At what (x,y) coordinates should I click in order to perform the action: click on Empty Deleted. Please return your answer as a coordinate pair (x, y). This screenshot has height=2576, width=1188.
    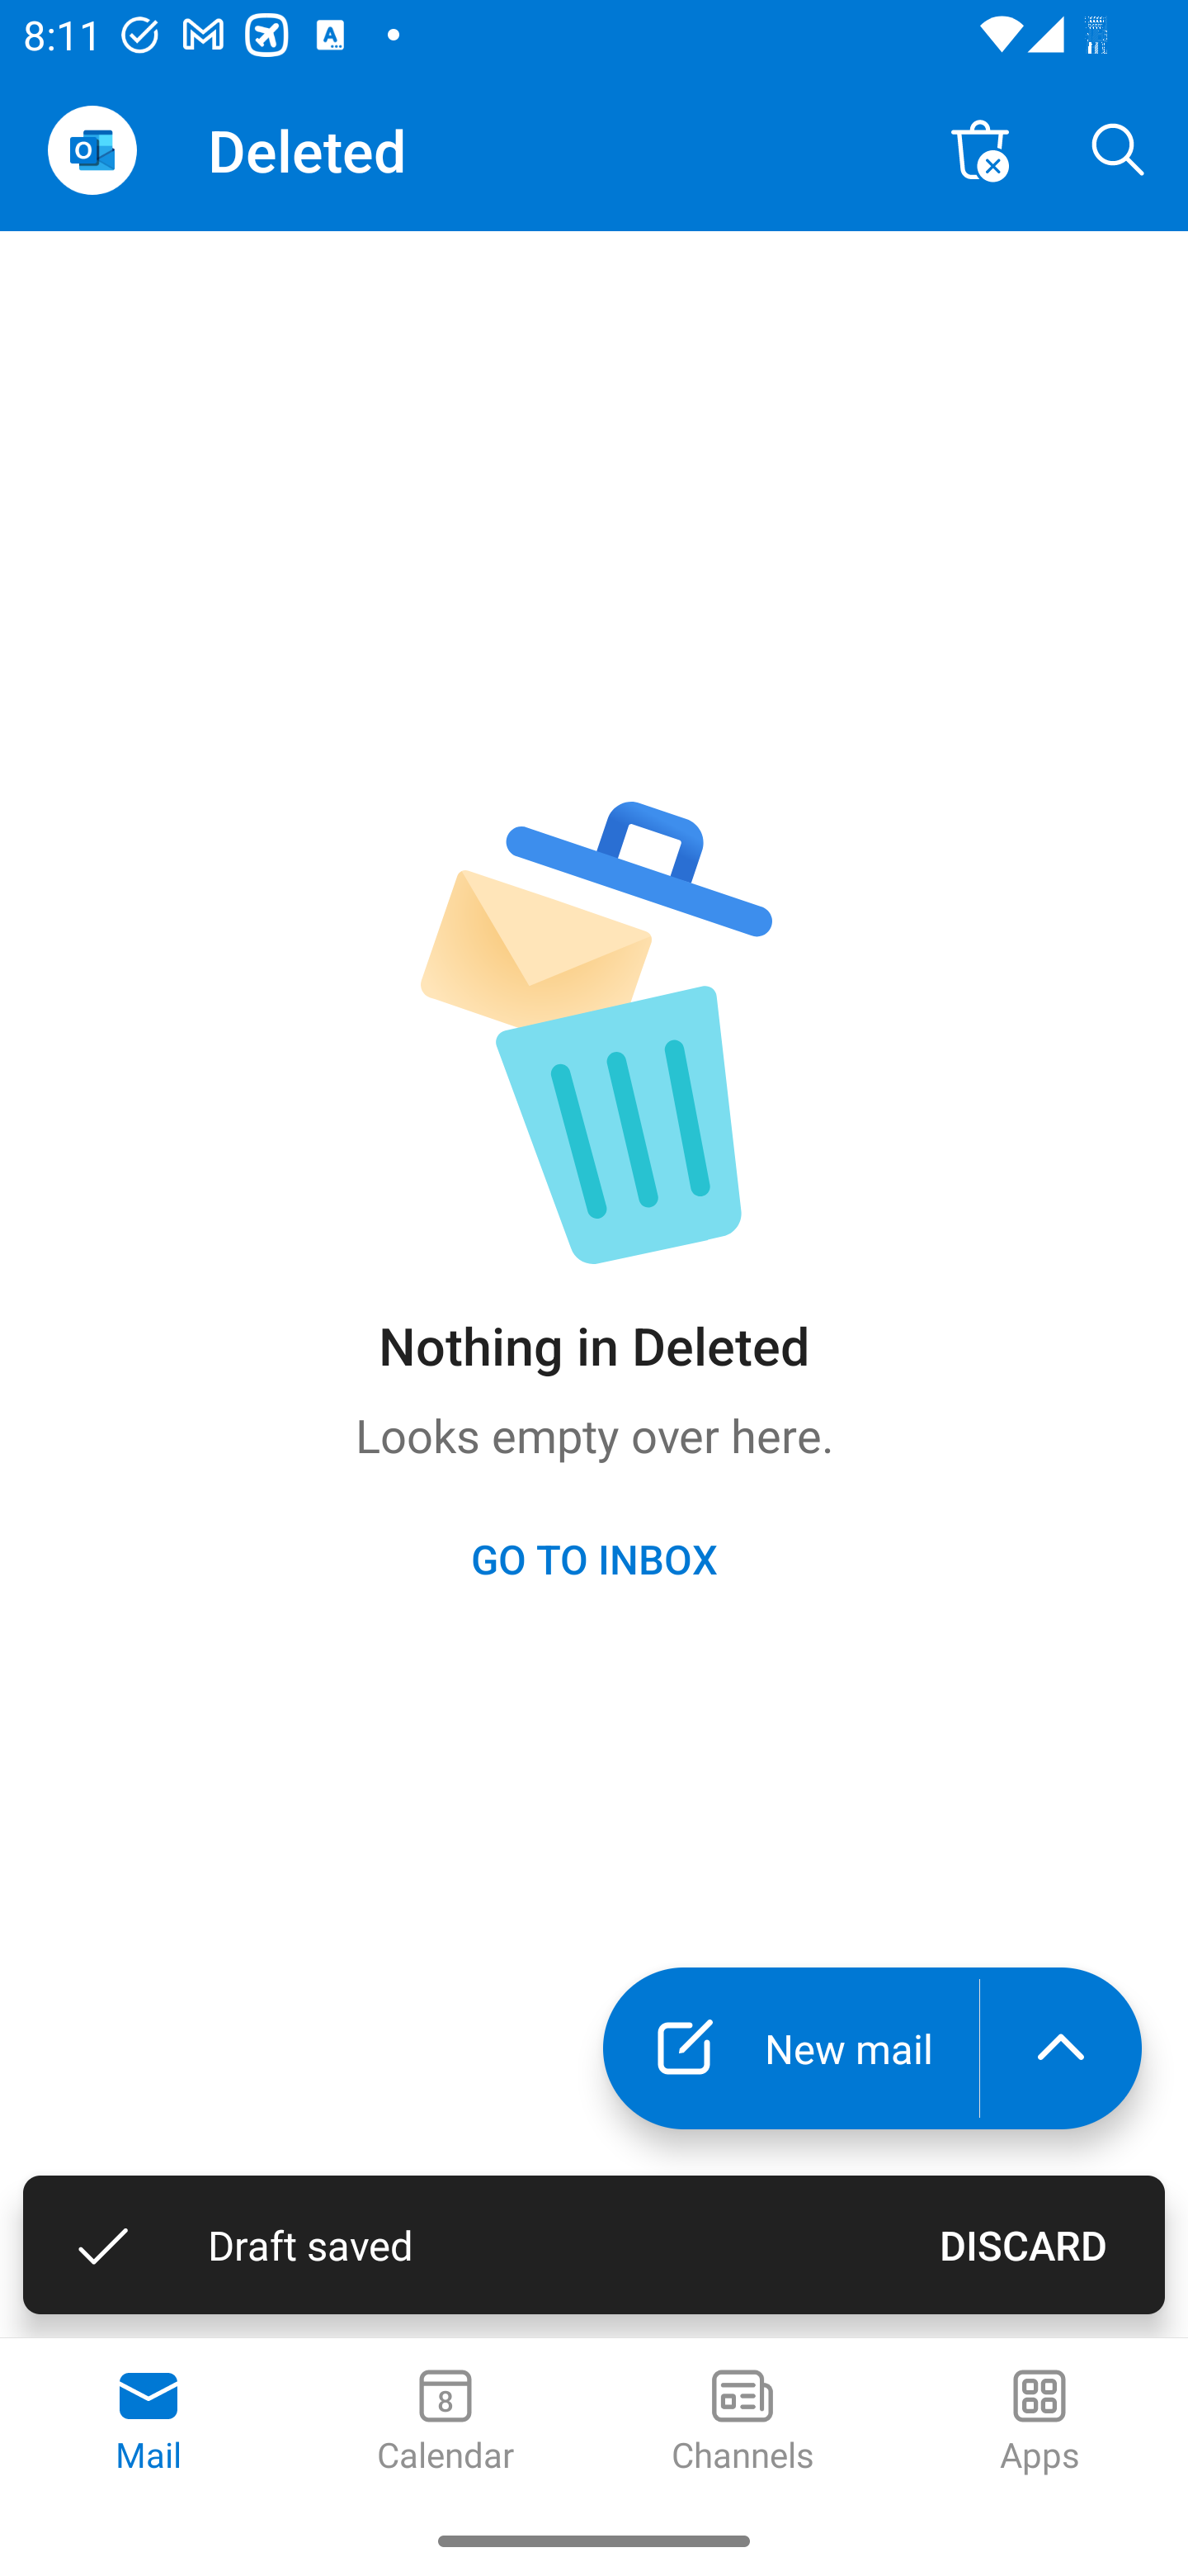
    Looking at the image, I should click on (980, 149).